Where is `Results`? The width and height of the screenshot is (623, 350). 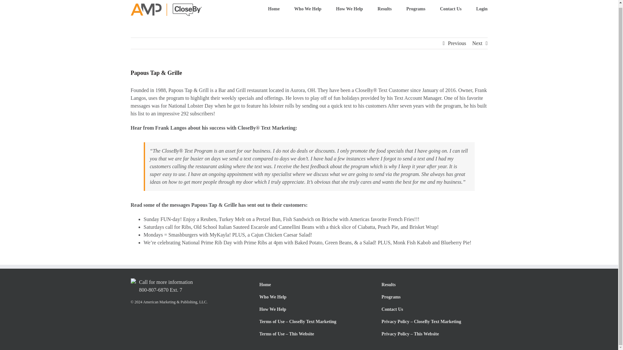 Results is located at coordinates (431, 285).